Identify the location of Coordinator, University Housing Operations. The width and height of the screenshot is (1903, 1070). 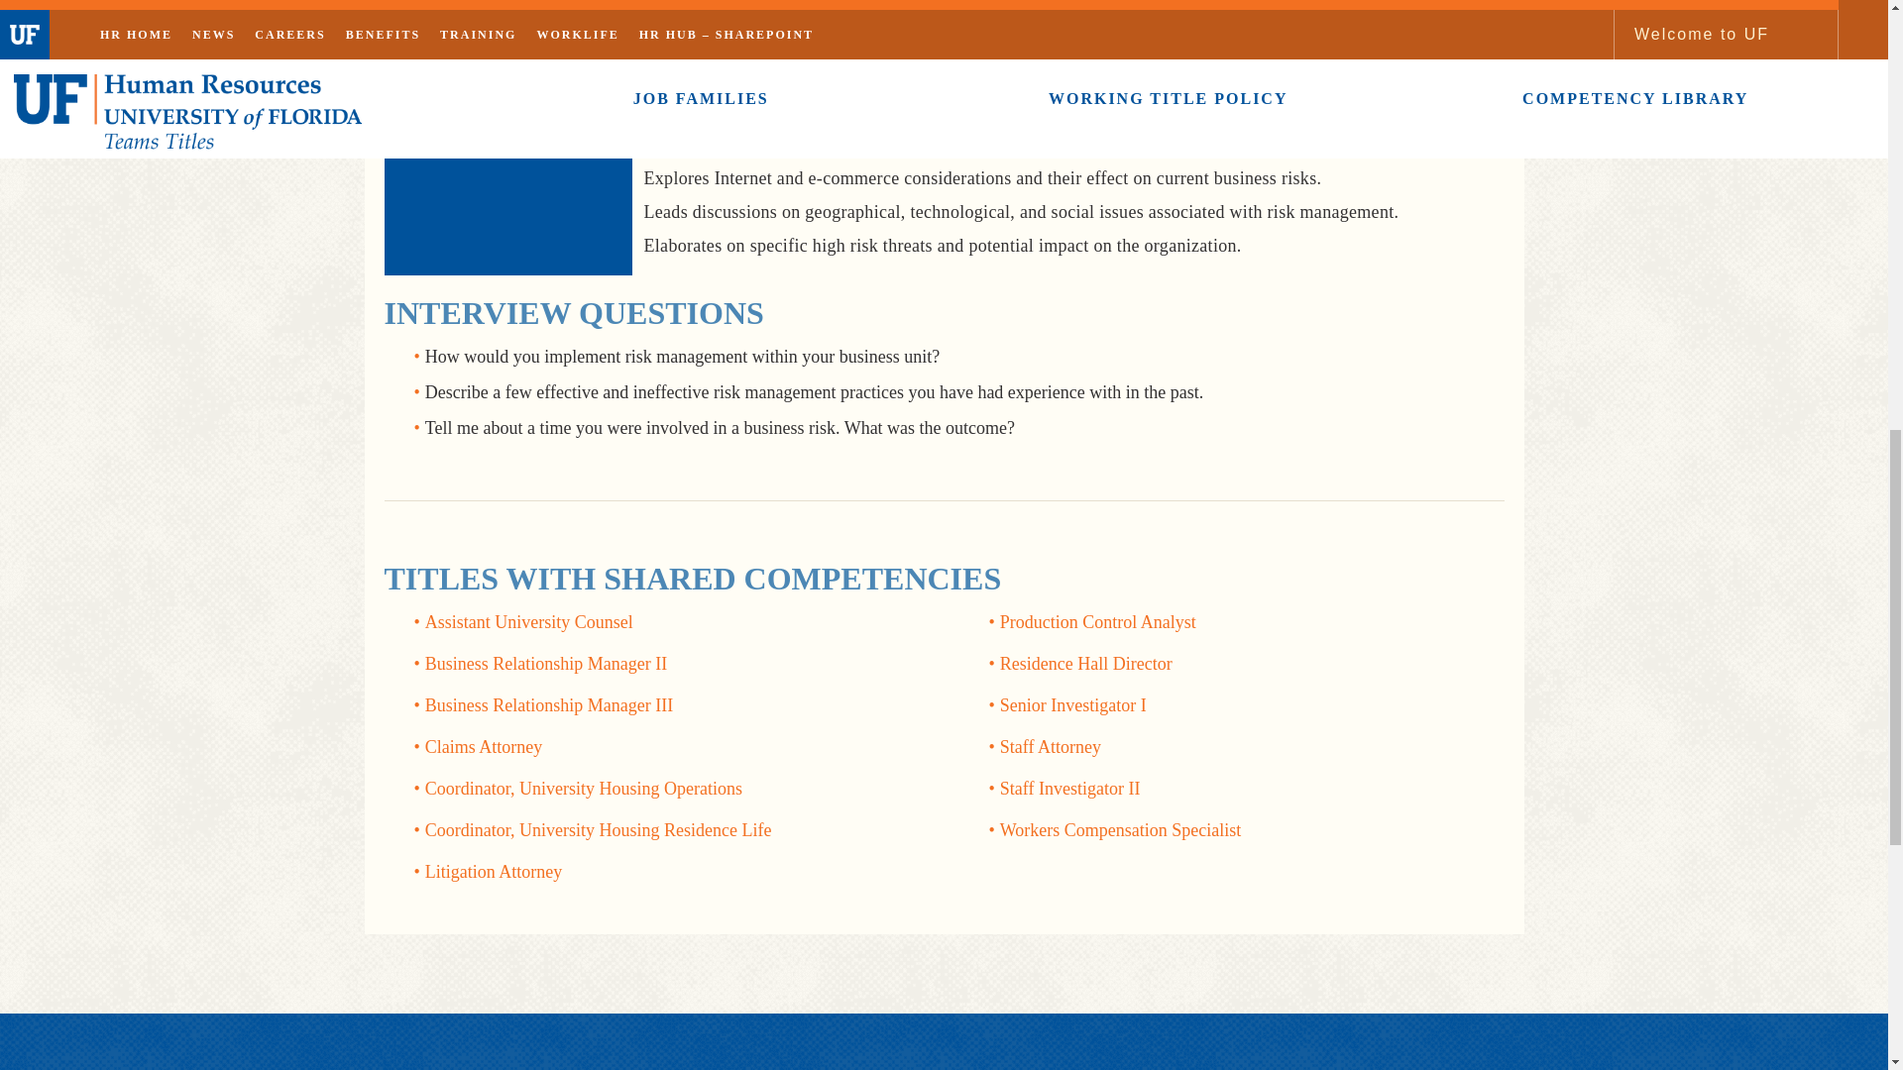
(583, 789).